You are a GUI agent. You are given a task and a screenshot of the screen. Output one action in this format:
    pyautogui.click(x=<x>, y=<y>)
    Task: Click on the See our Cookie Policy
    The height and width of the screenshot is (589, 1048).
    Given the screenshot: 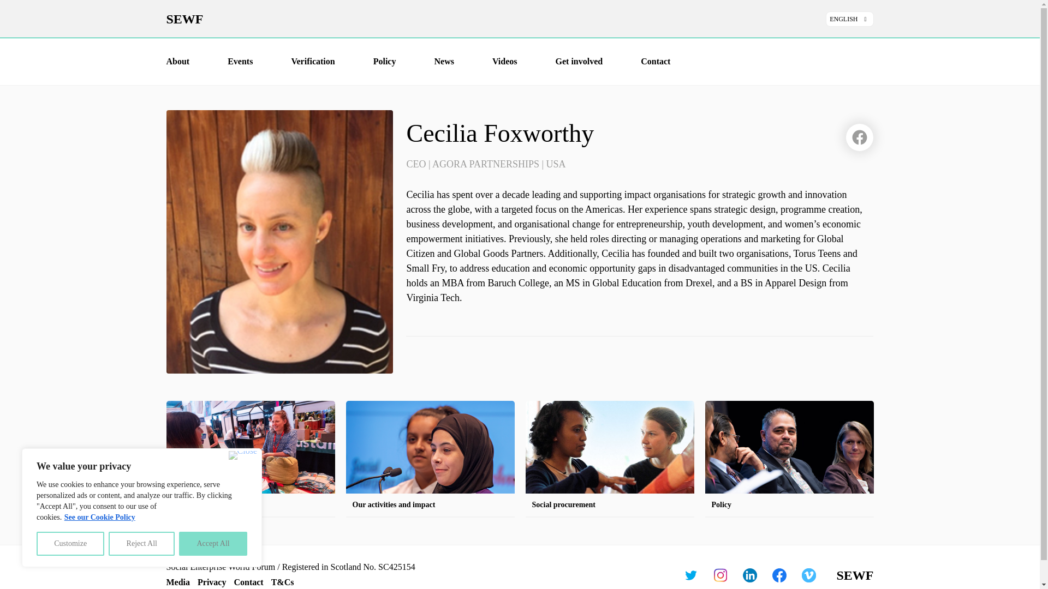 What is the action you would take?
    pyautogui.click(x=100, y=517)
    